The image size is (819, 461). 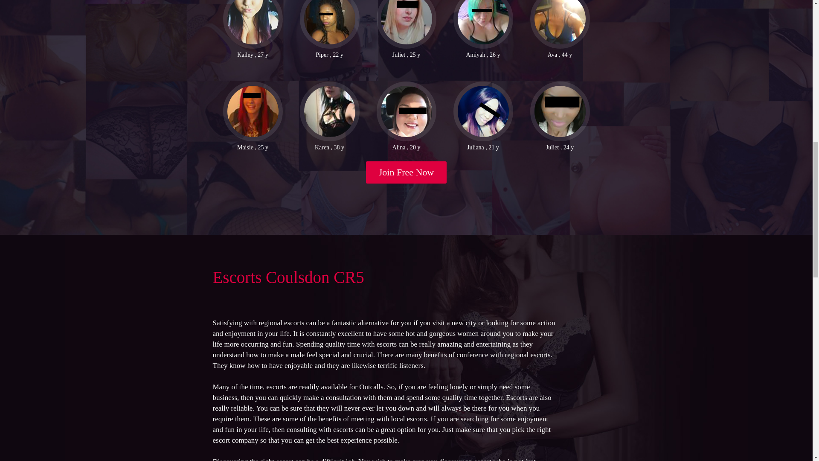 I want to click on Escorts Coulsdon CR5, so click(x=288, y=277).